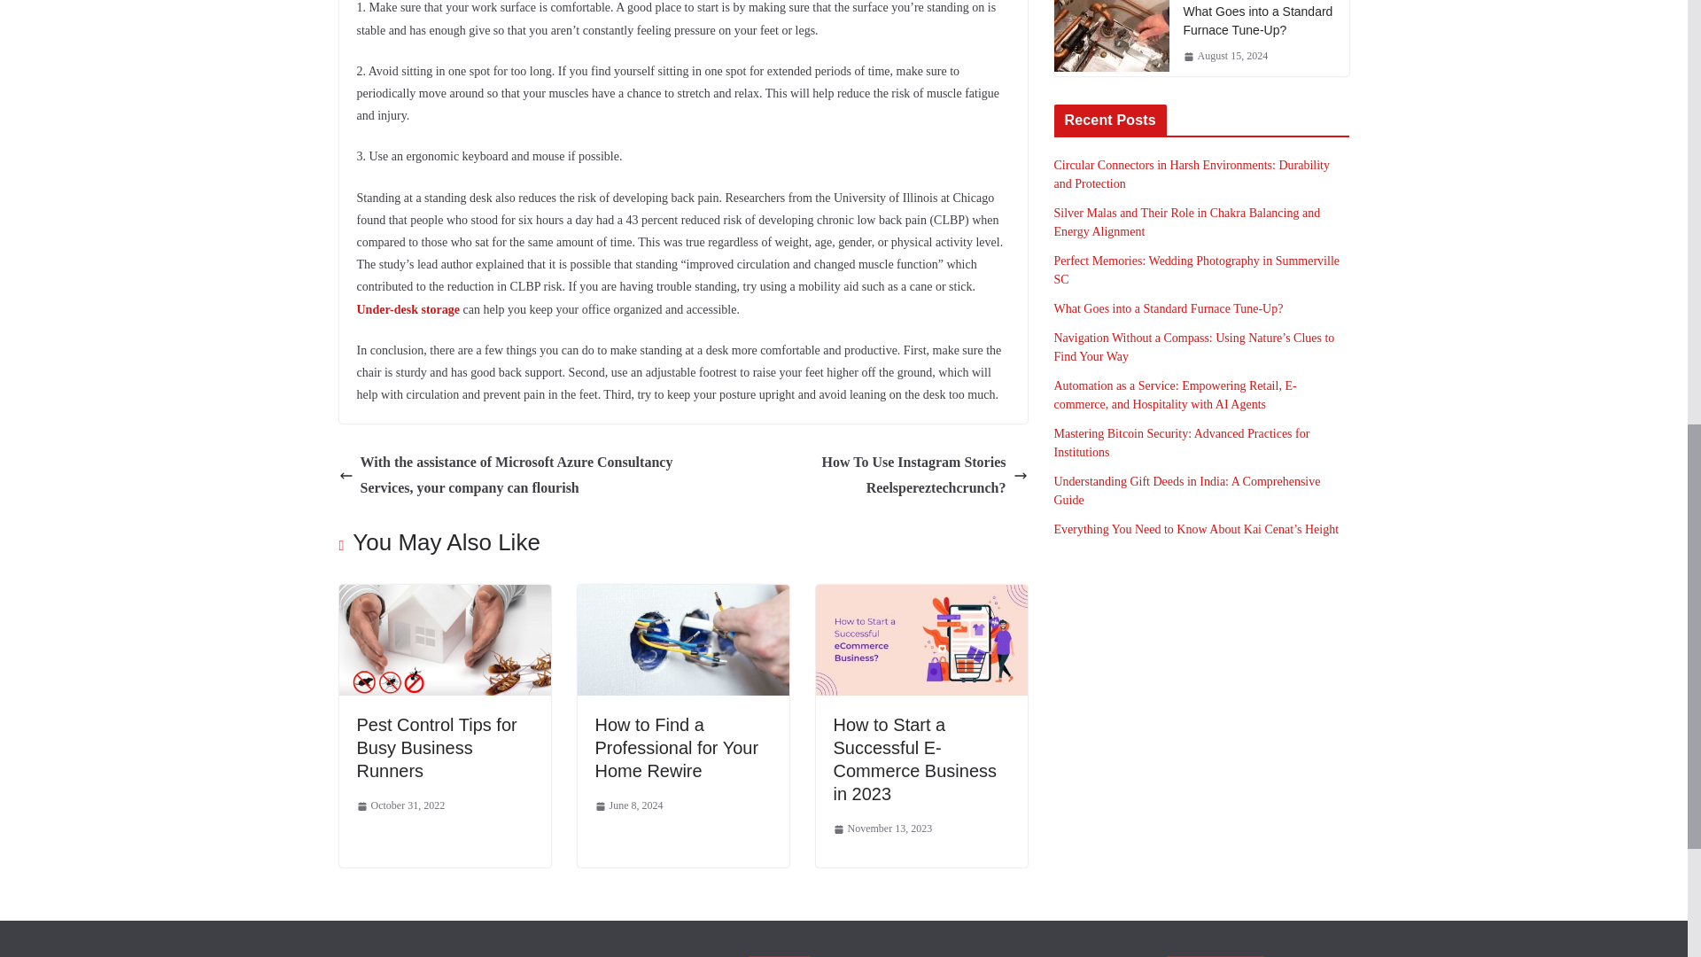  What do you see at coordinates (400, 806) in the screenshot?
I see `6:43 pm` at bounding box center [400, 806].